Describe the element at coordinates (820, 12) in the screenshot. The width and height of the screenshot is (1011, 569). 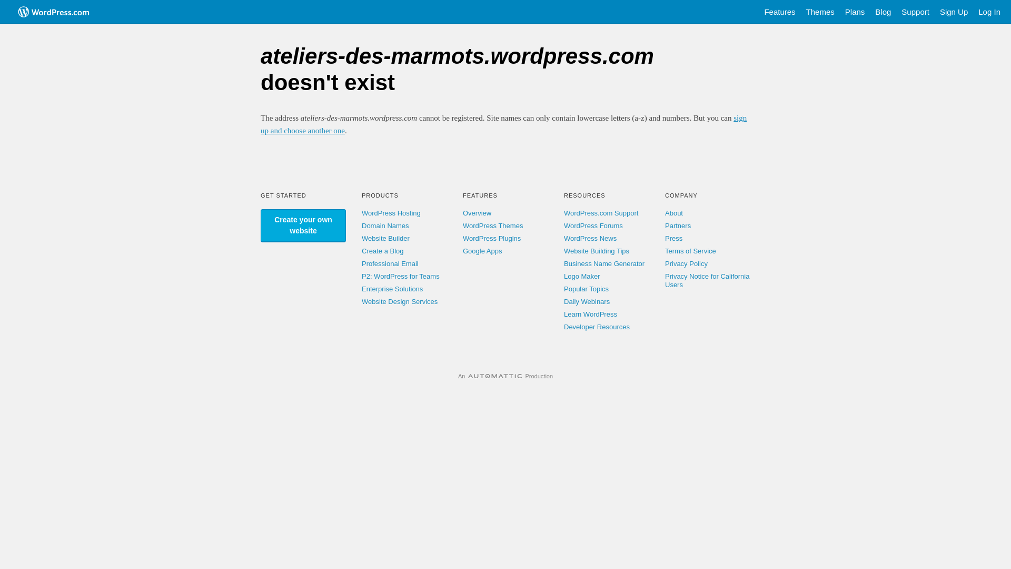
I see `Themes` at that location.